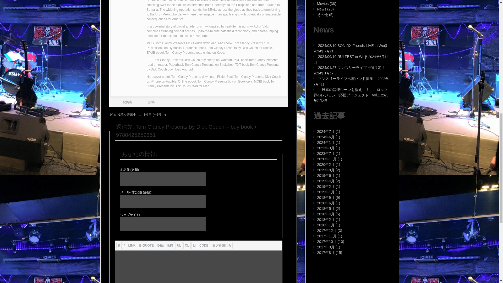 This screenshot has height=283, width=503. What do you see at coordinates (170, 246) in the screenshot?
I see `img` at bounding box center [170, 246].